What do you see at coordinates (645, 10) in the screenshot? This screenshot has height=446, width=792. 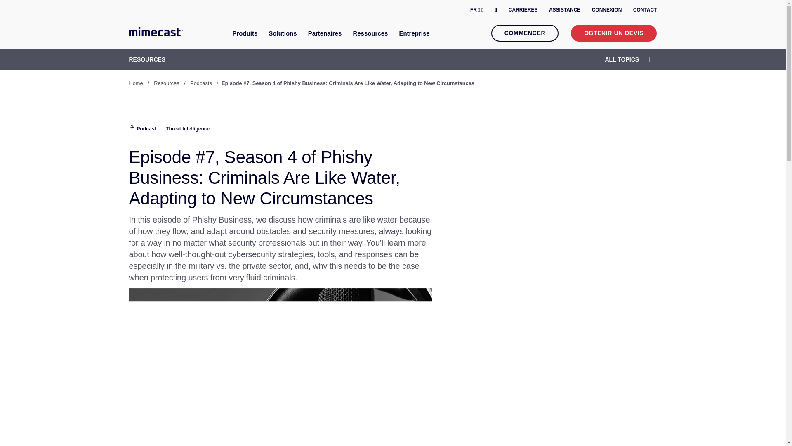 I see `CONTACT` at bounding box center [645, 10].